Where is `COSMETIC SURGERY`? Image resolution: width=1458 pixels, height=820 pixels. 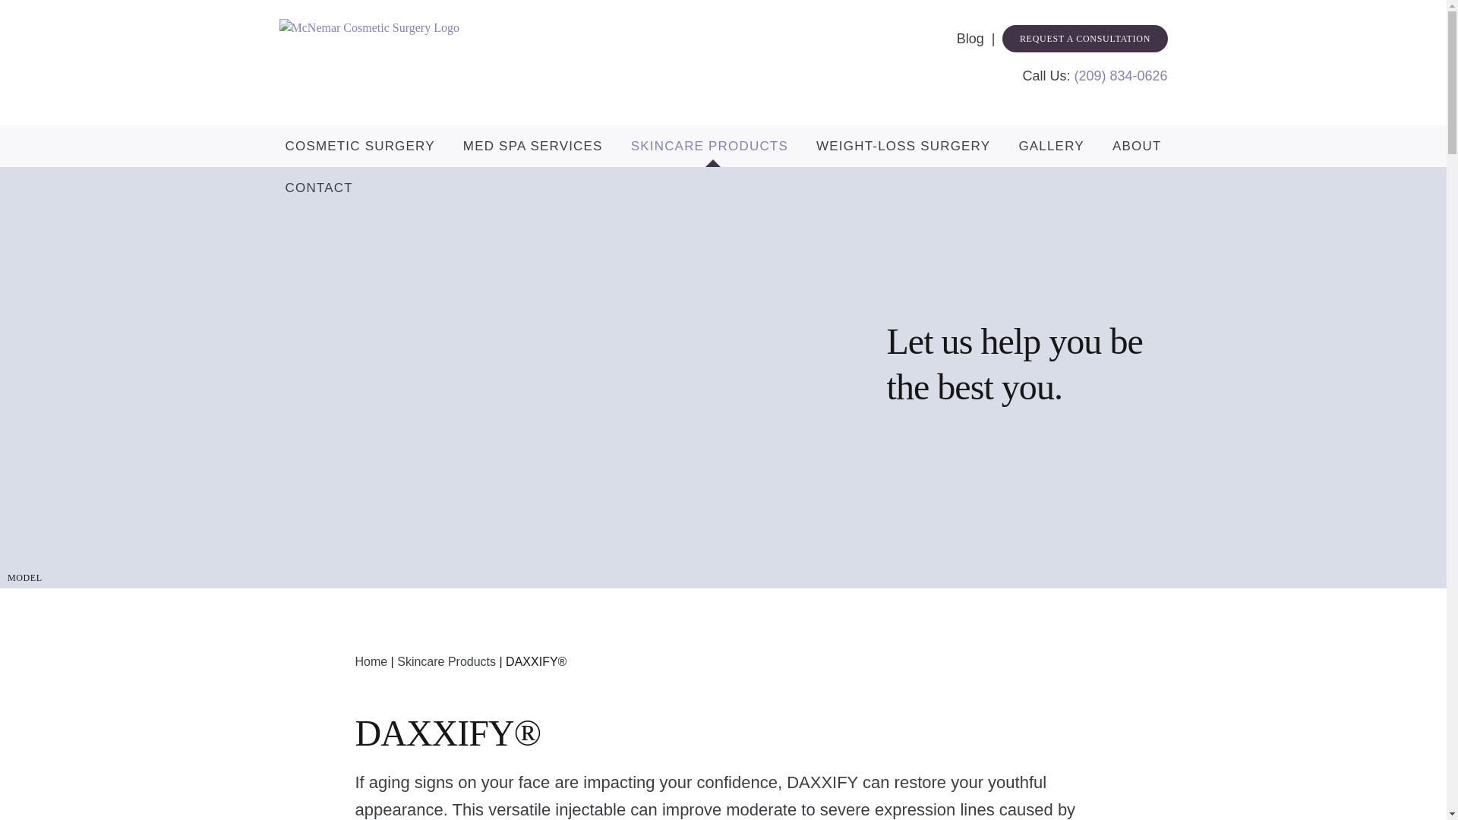
COSMETIC SURGERY is located at coordinates (360, 146).